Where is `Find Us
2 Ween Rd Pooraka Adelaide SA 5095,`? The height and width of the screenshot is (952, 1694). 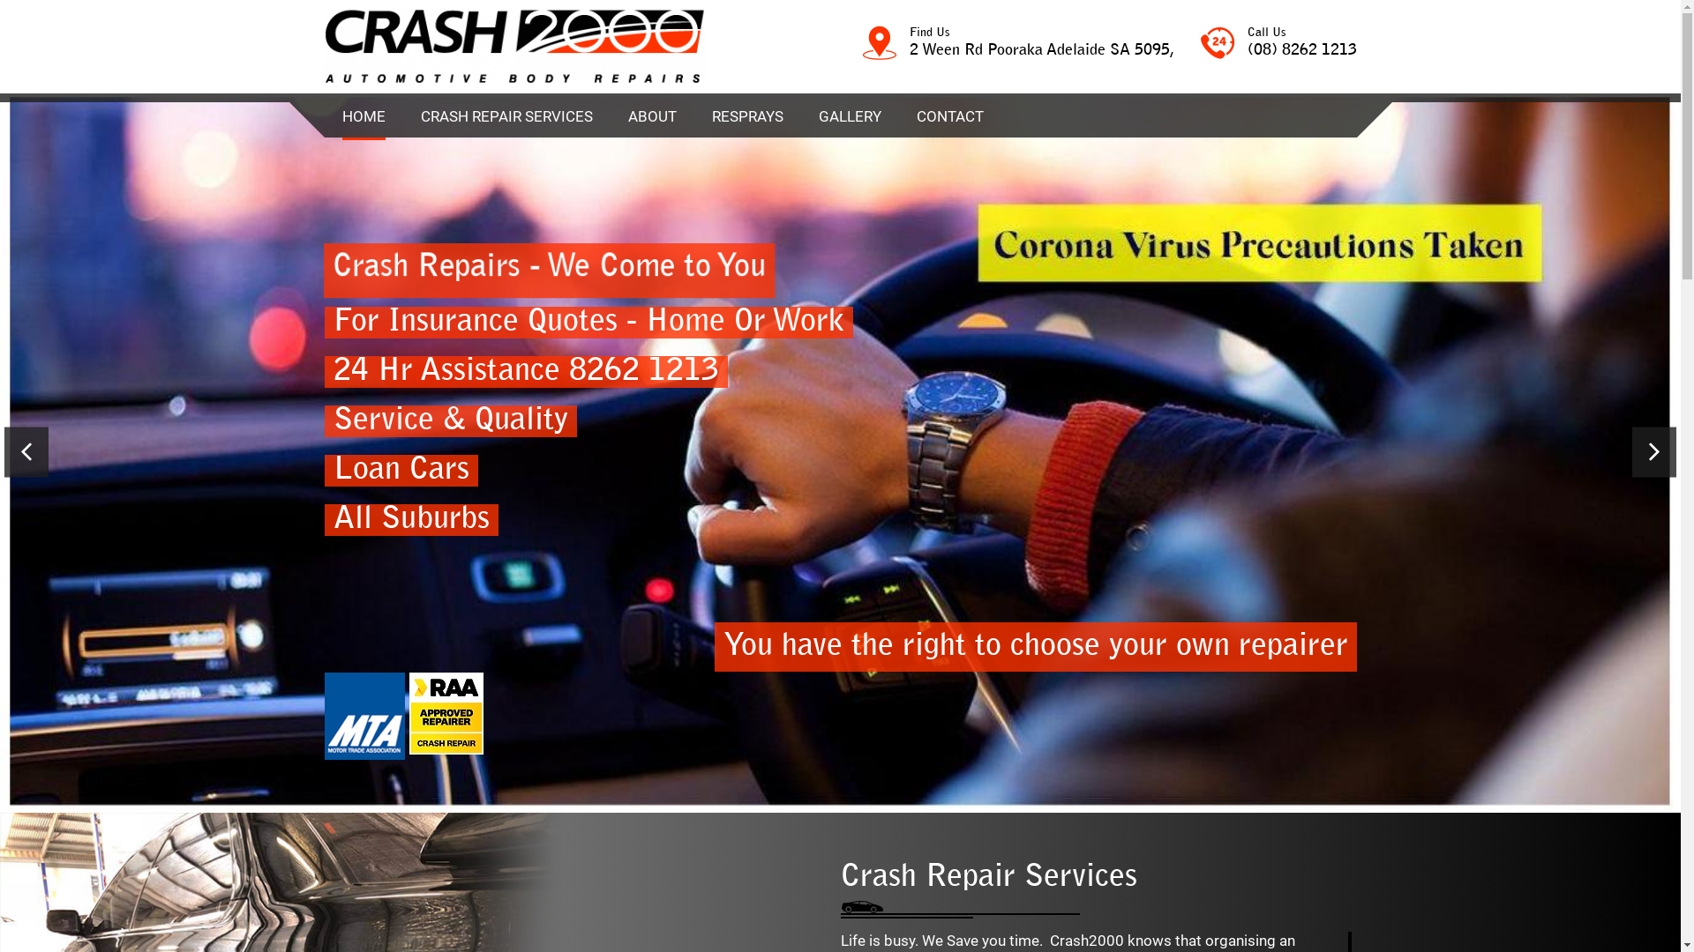 Find Us
2 Ween Rd Pooraka Adelaide SA 5095, is located at coordinates (1018, 44).